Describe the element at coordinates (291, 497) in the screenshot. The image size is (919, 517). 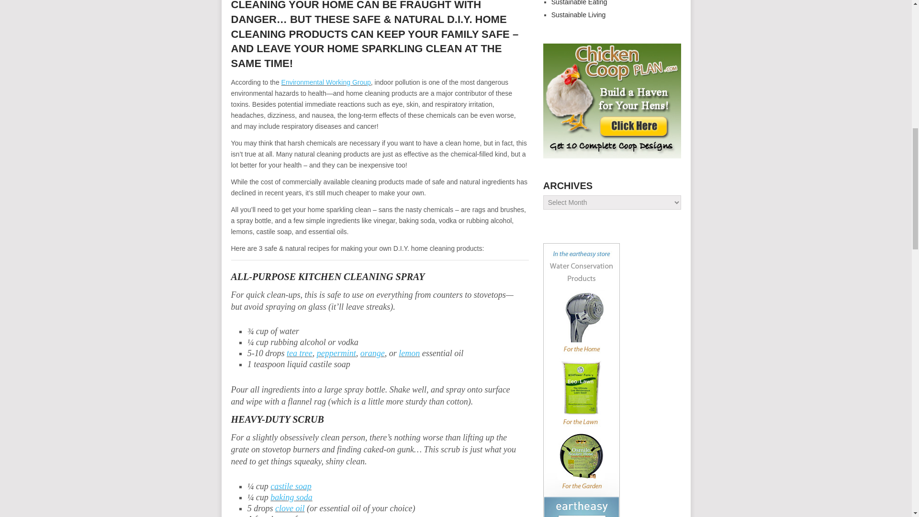
I see `baking soda` at that location.